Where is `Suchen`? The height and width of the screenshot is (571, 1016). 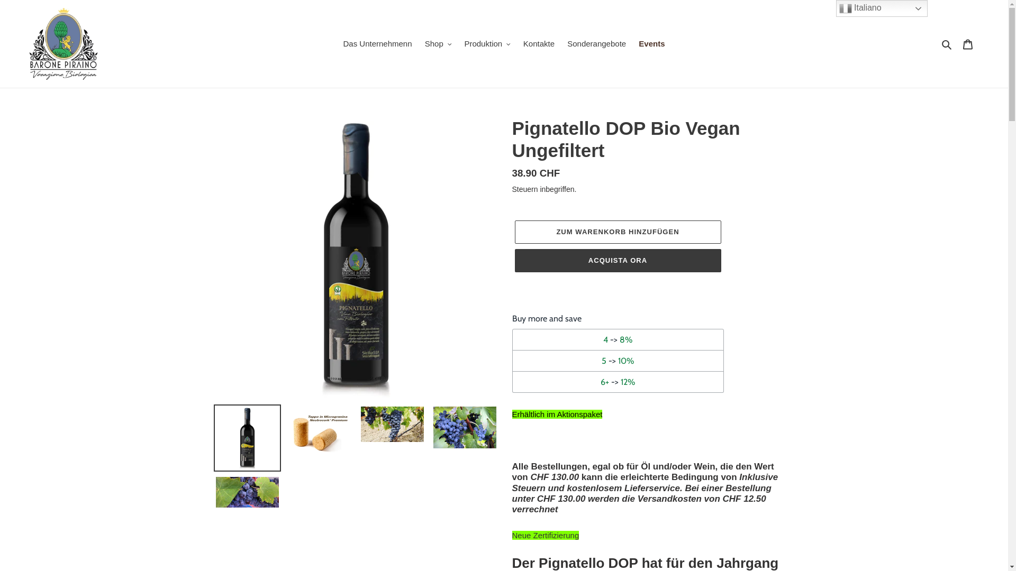
Suchen is located at coordinates (947, 44).